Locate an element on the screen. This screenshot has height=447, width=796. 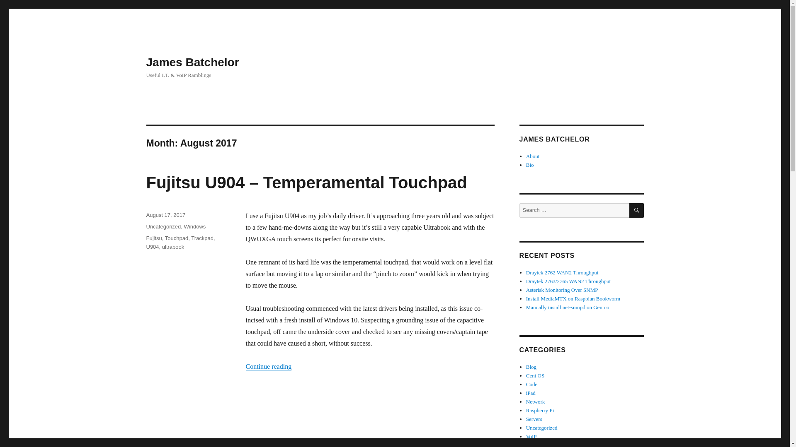
Uncategorized is located at coordinates (542, 428).